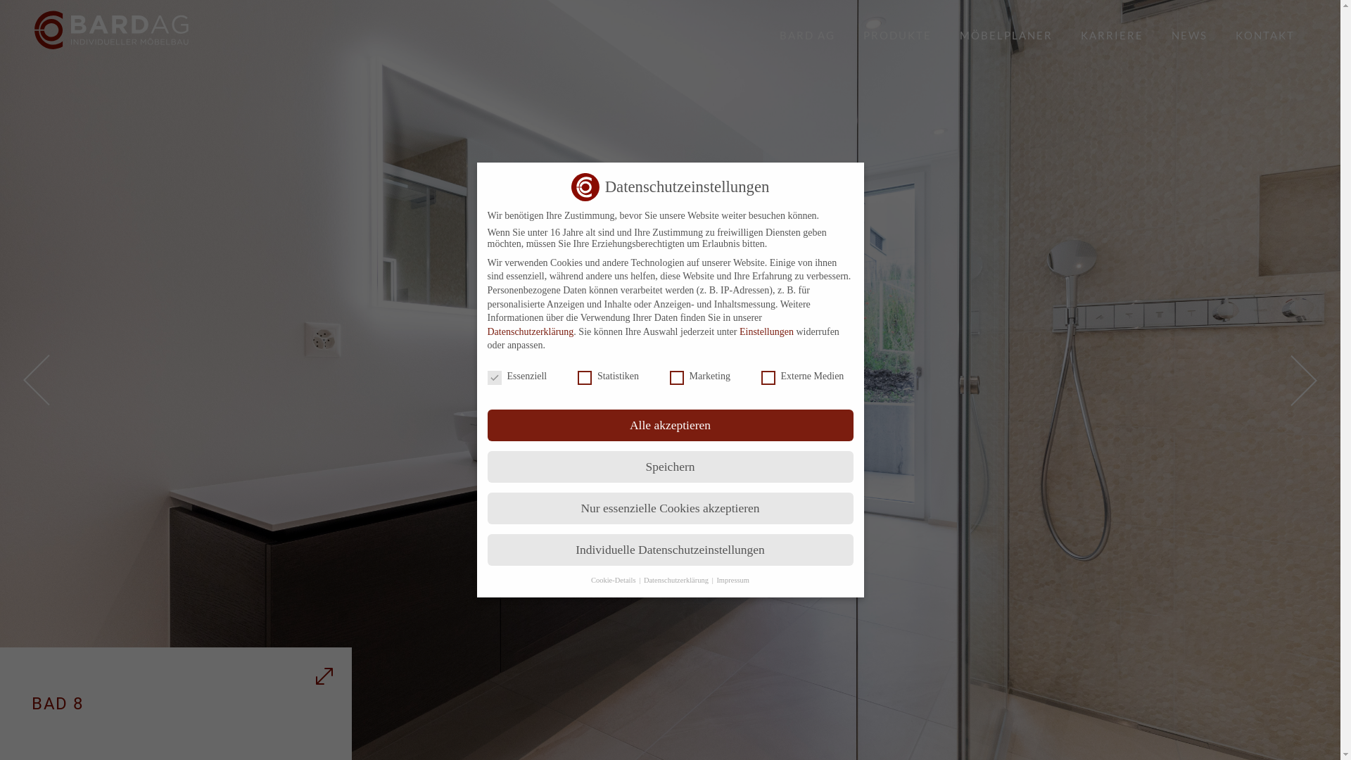 The width and height of the screenshot is (1351, 760). What do you see at coordinates (1265, 35) in the screenshot?
I see `KONTAKT` at bounding box center [1265, 35].